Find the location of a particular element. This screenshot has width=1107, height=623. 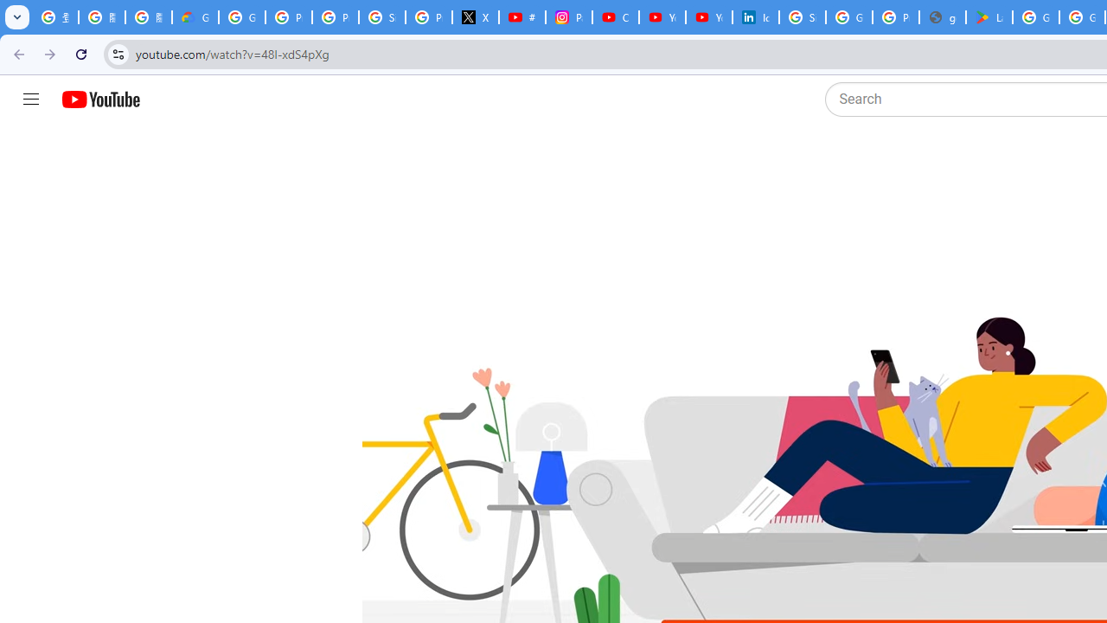

Sign in - Google Accounts is located at coordinates (803, 17).